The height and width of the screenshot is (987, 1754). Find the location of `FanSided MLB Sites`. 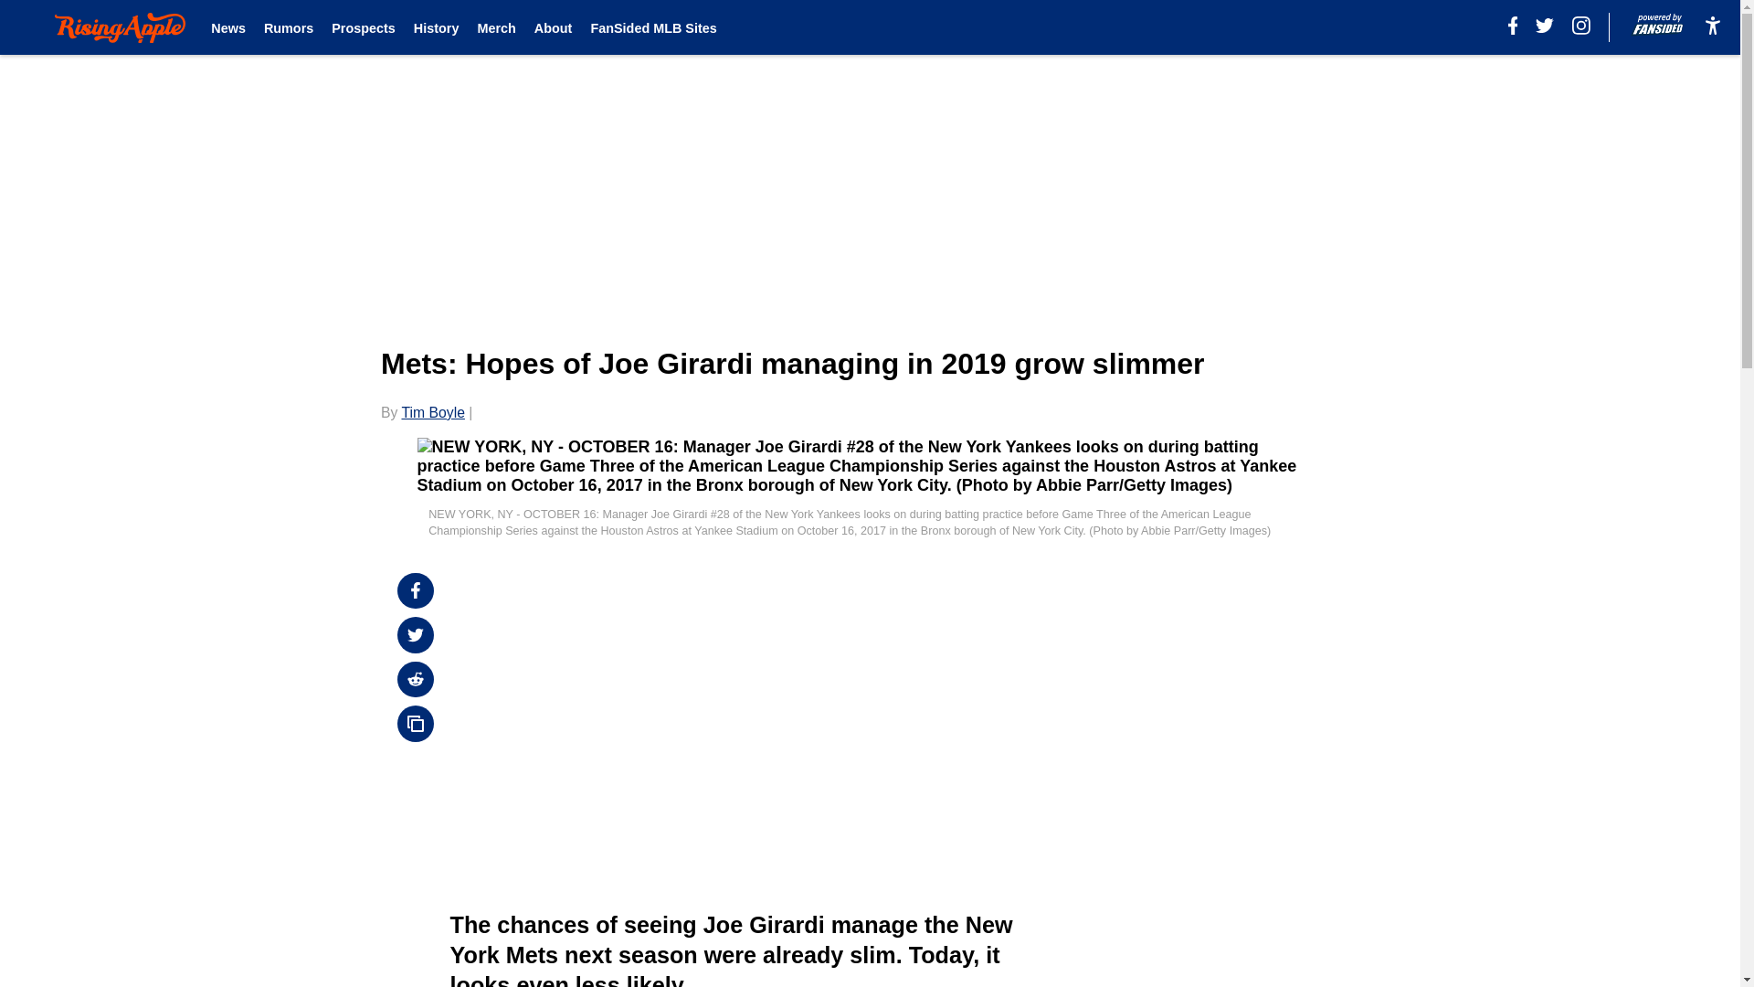

FanSided MLB Sites is located at coordinates (652, 27).